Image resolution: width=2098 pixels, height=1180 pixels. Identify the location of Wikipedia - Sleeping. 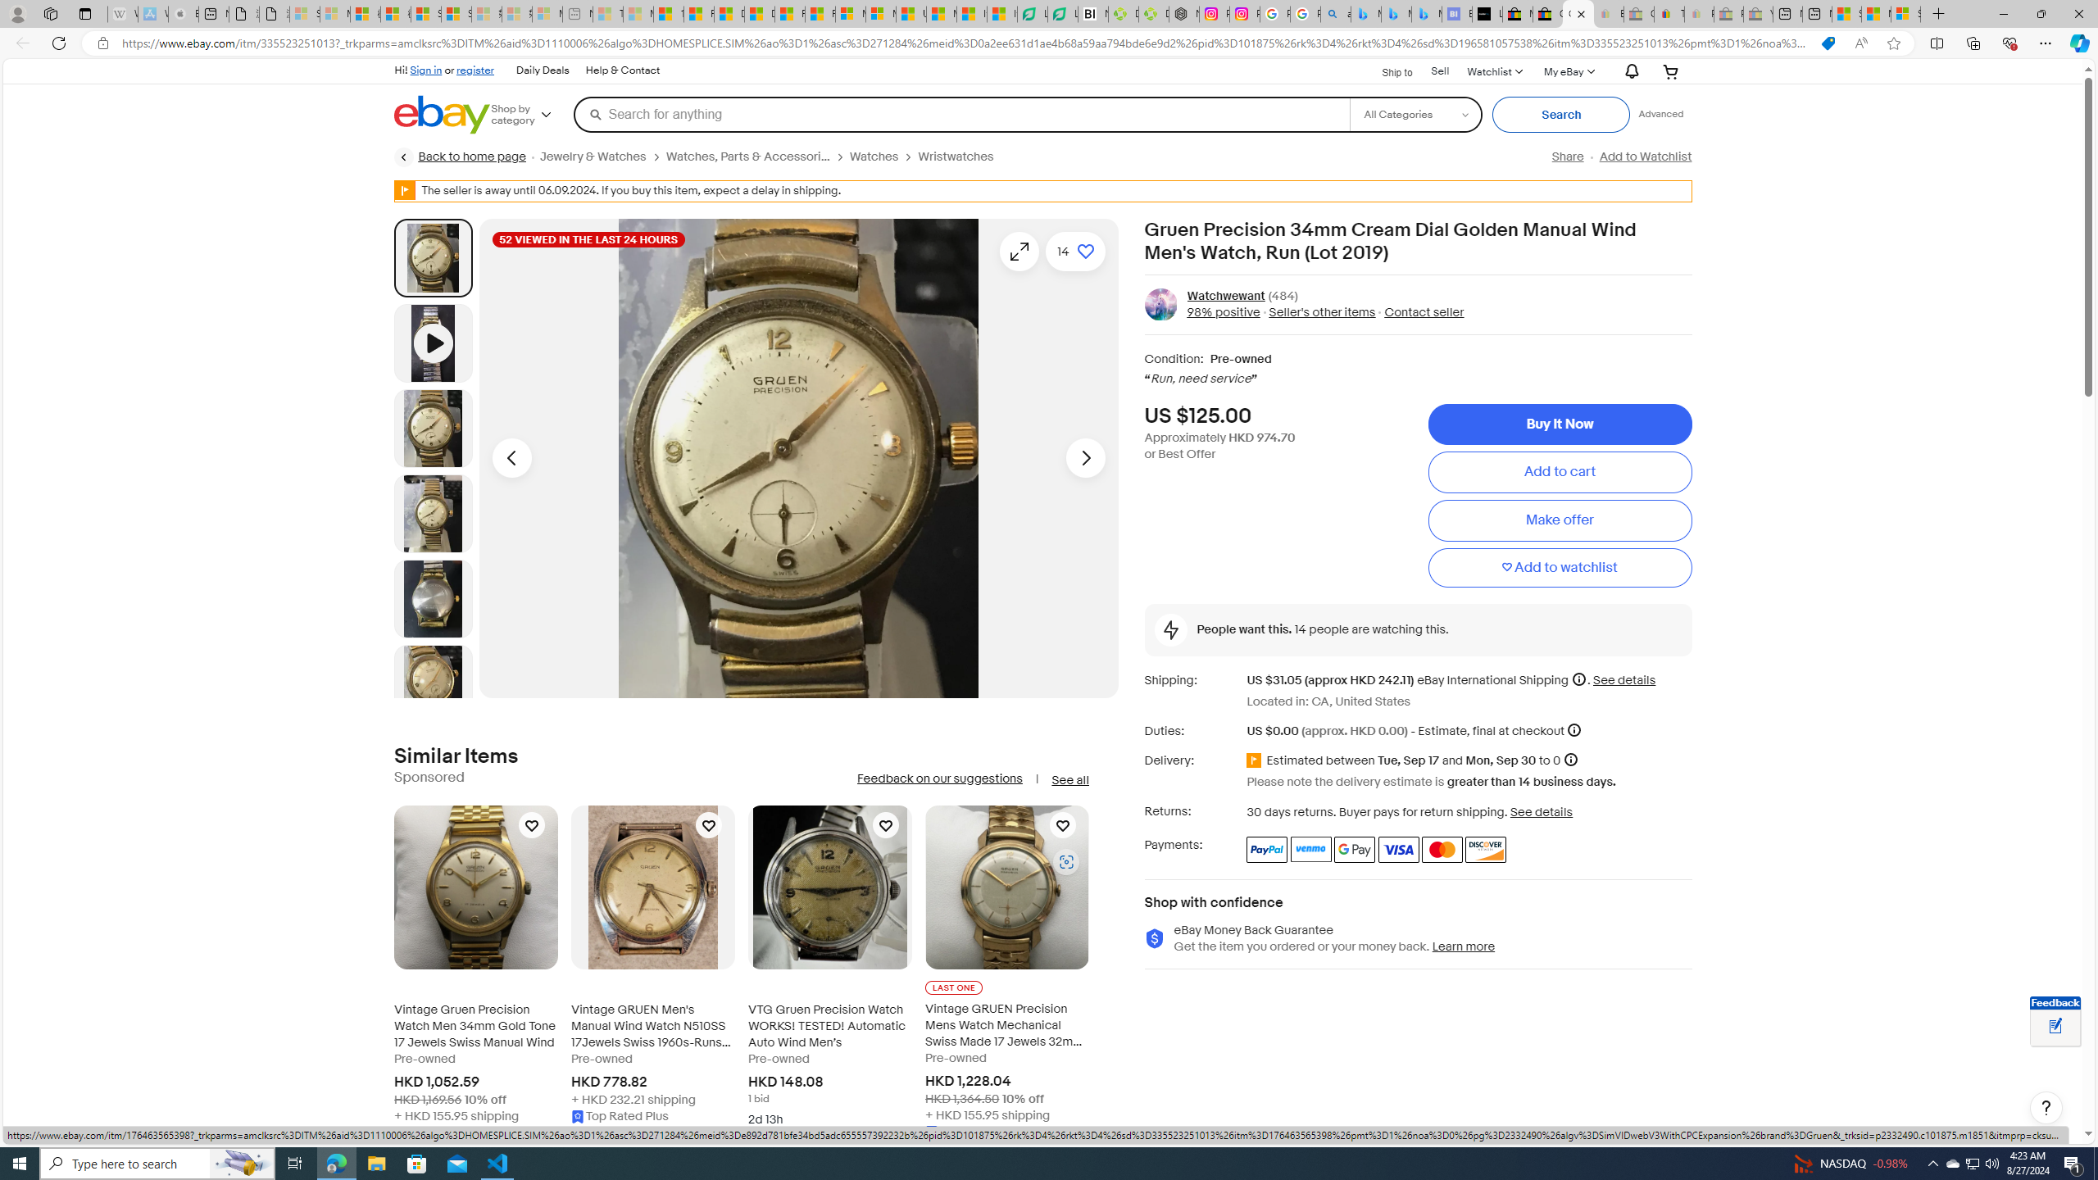
(122, 14).